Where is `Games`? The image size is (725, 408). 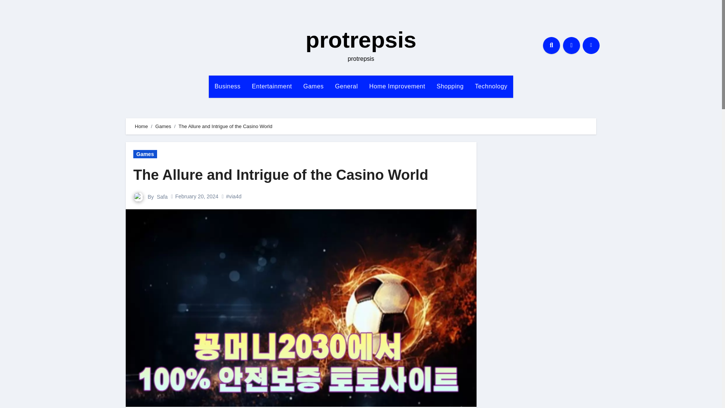 Games is located at coordinates (313, 86).